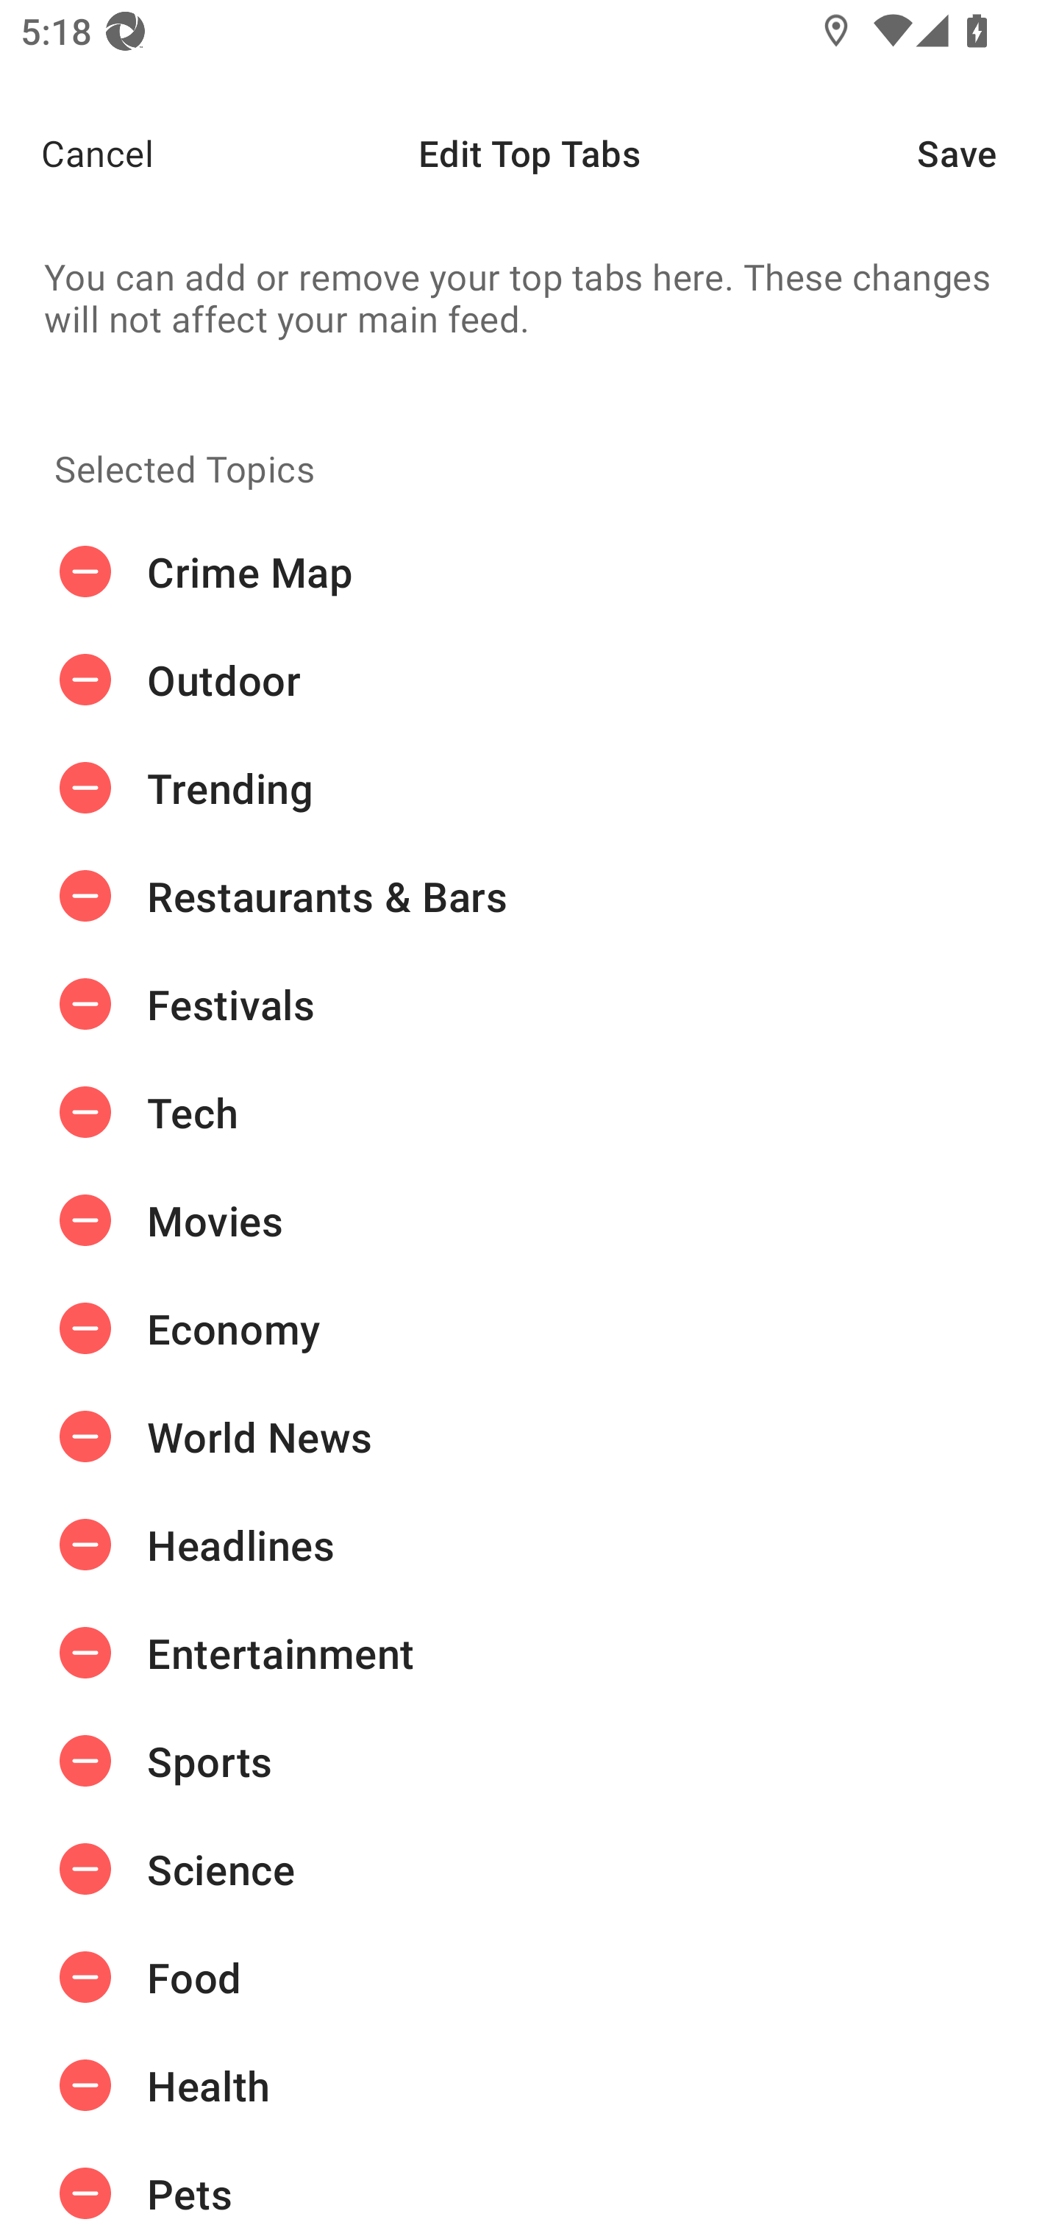  I want to click on Outdoor, so click(529, 680).